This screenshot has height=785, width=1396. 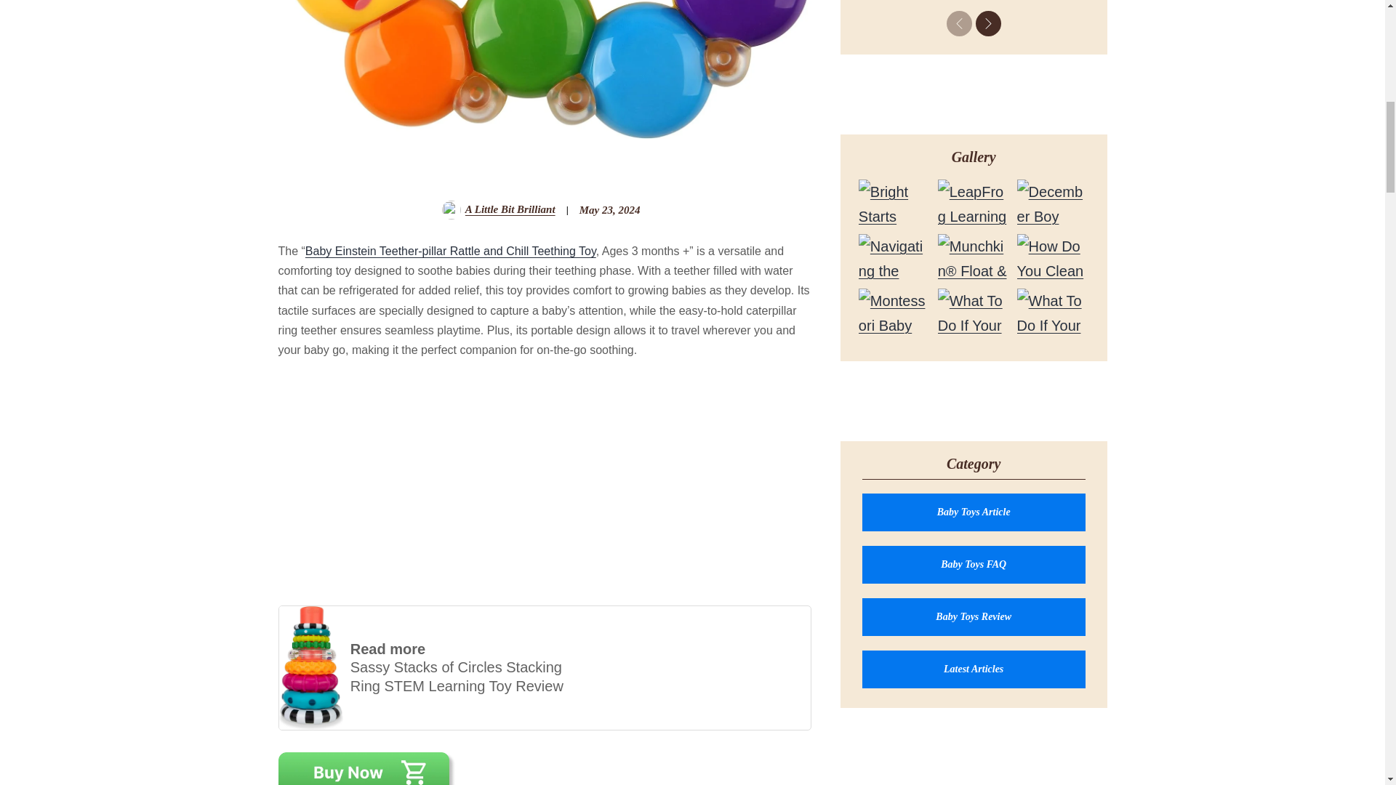 I want to click on Baby Einstein Teether-pillar Rattle and Chill Teething Toy, so click(x=451, y=251).